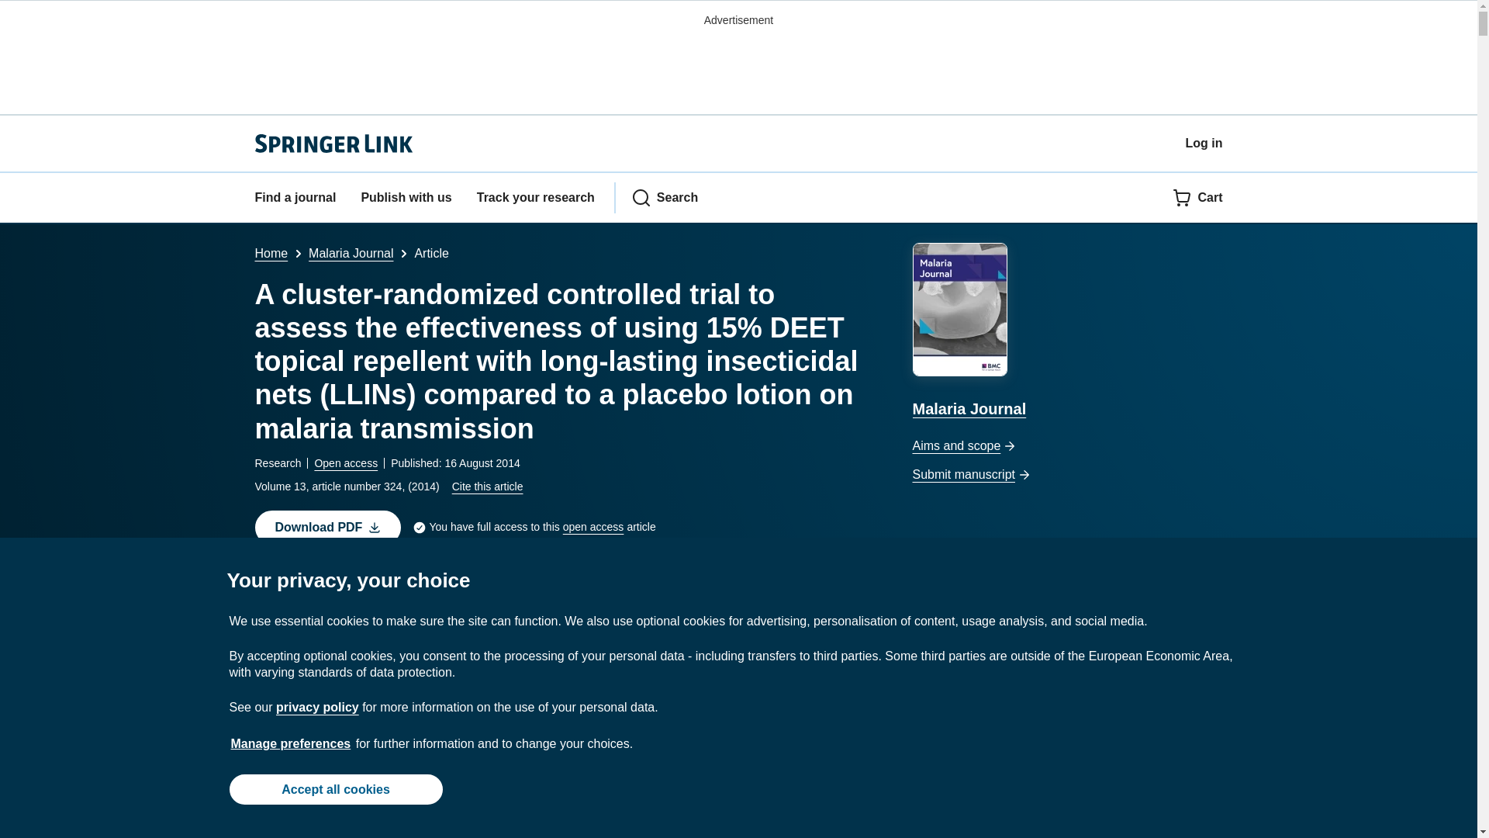 Image resolution: width=1489 pixels, height=838 pixels. Describe the element at coordinates (316, 707) in the screenshot. I see `privacy policy` at that location.